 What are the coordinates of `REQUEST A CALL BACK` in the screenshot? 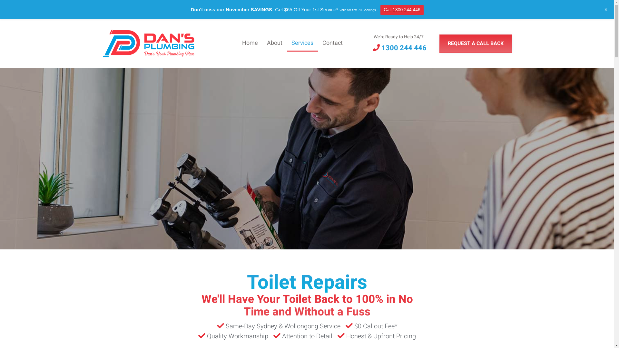 It's located at (475, 43).